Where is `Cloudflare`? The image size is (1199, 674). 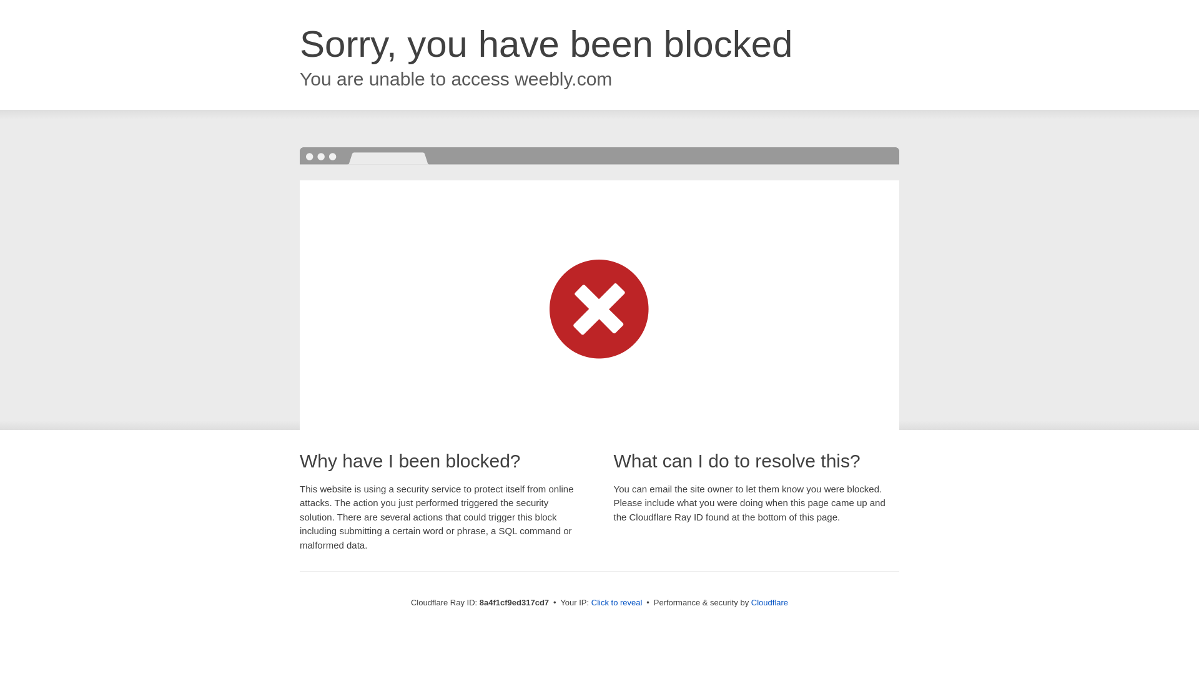
Cloudflare is located at coordinates (769, 602).